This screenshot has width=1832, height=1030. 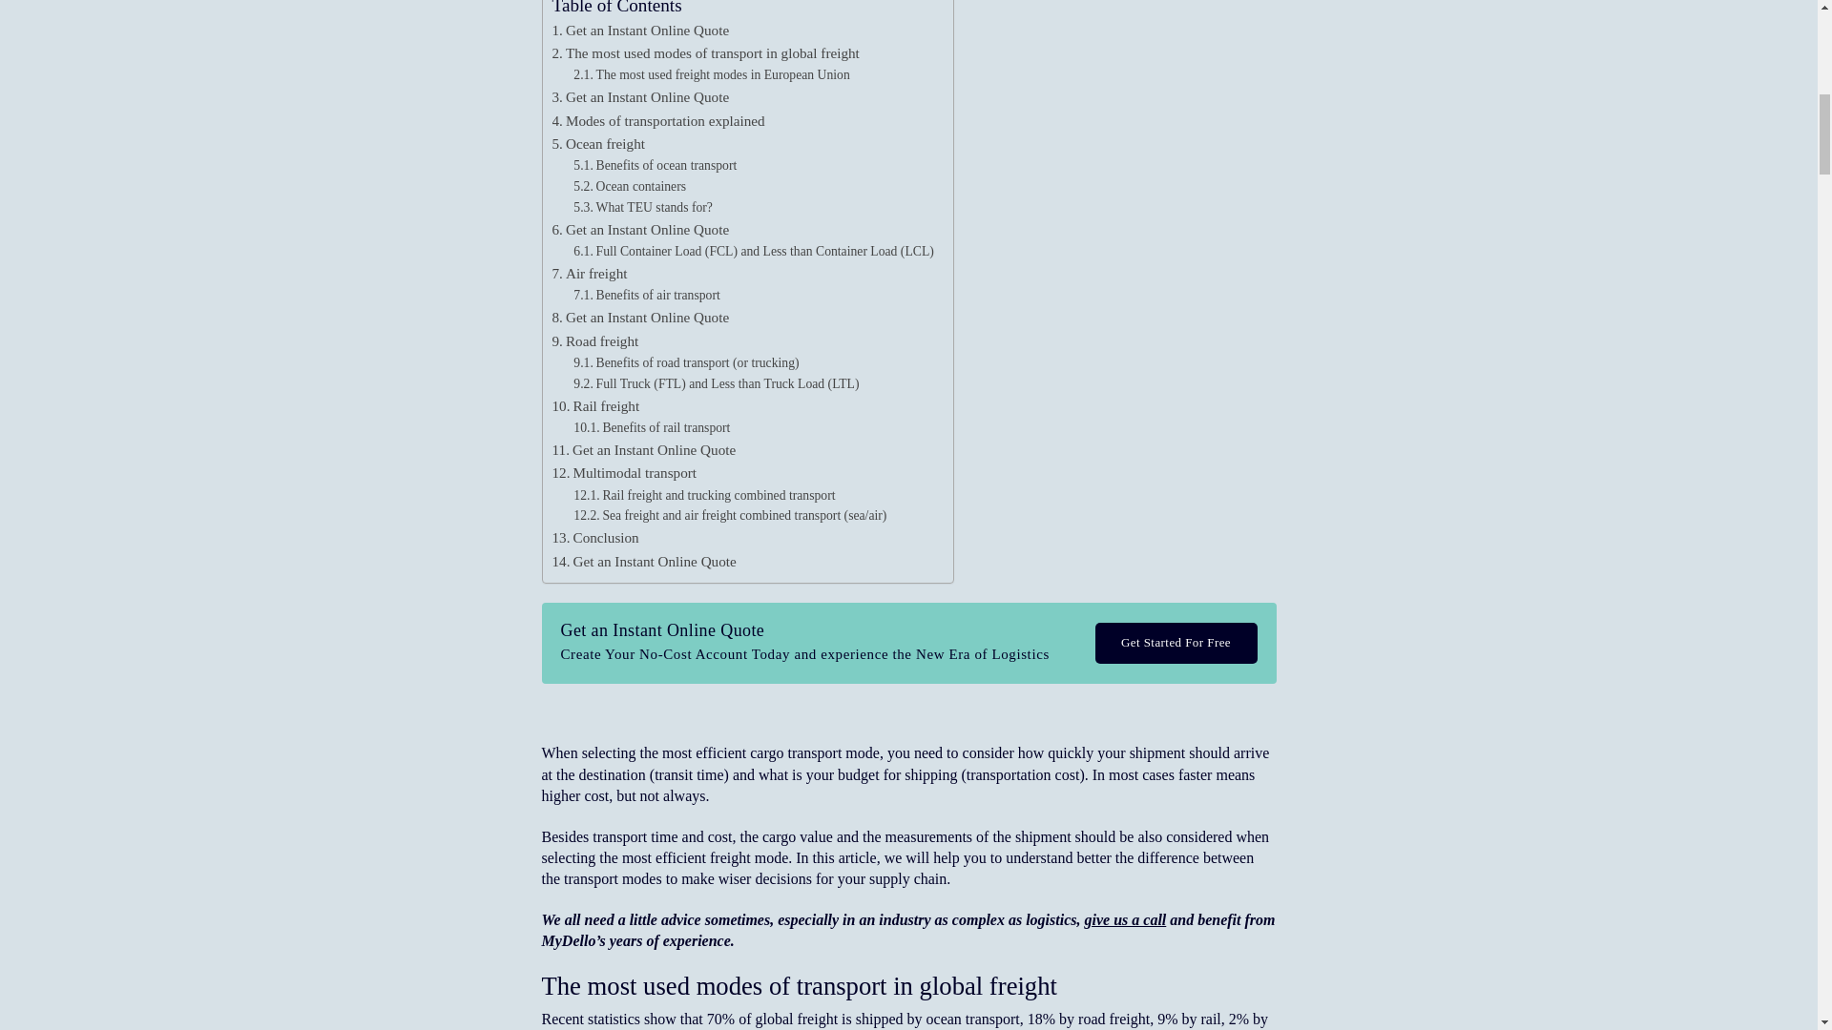 What do you see at coordinates (588, 274) in the screenshot?
I see `Air freight` at bounding box center [588, 274].